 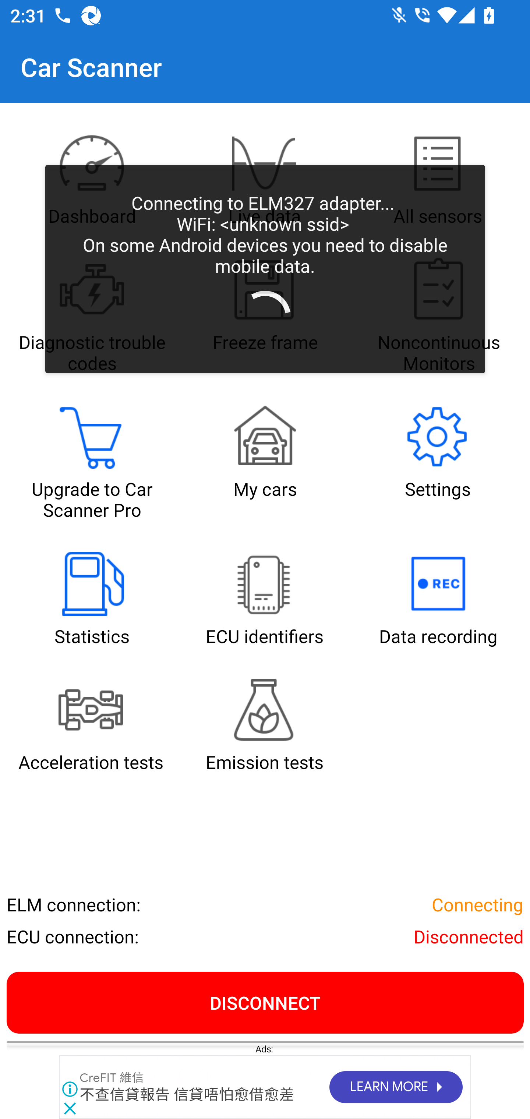 I want to click on DISCONNECT, so click(x=265, y=1002).